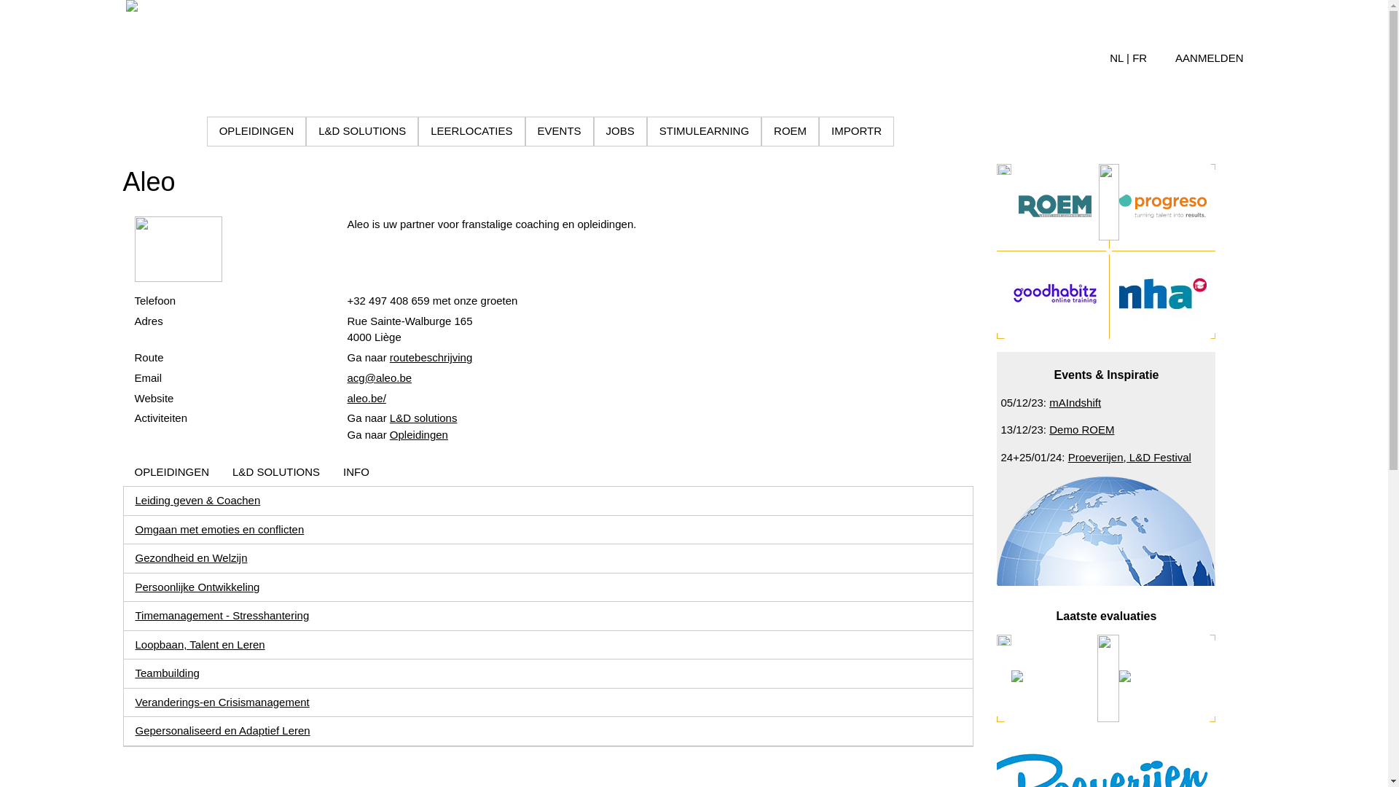  What do you see at coordinates (1081, 430) in the screenshot?
I see `Demo ROEM` at bounding box center [1081, 430].